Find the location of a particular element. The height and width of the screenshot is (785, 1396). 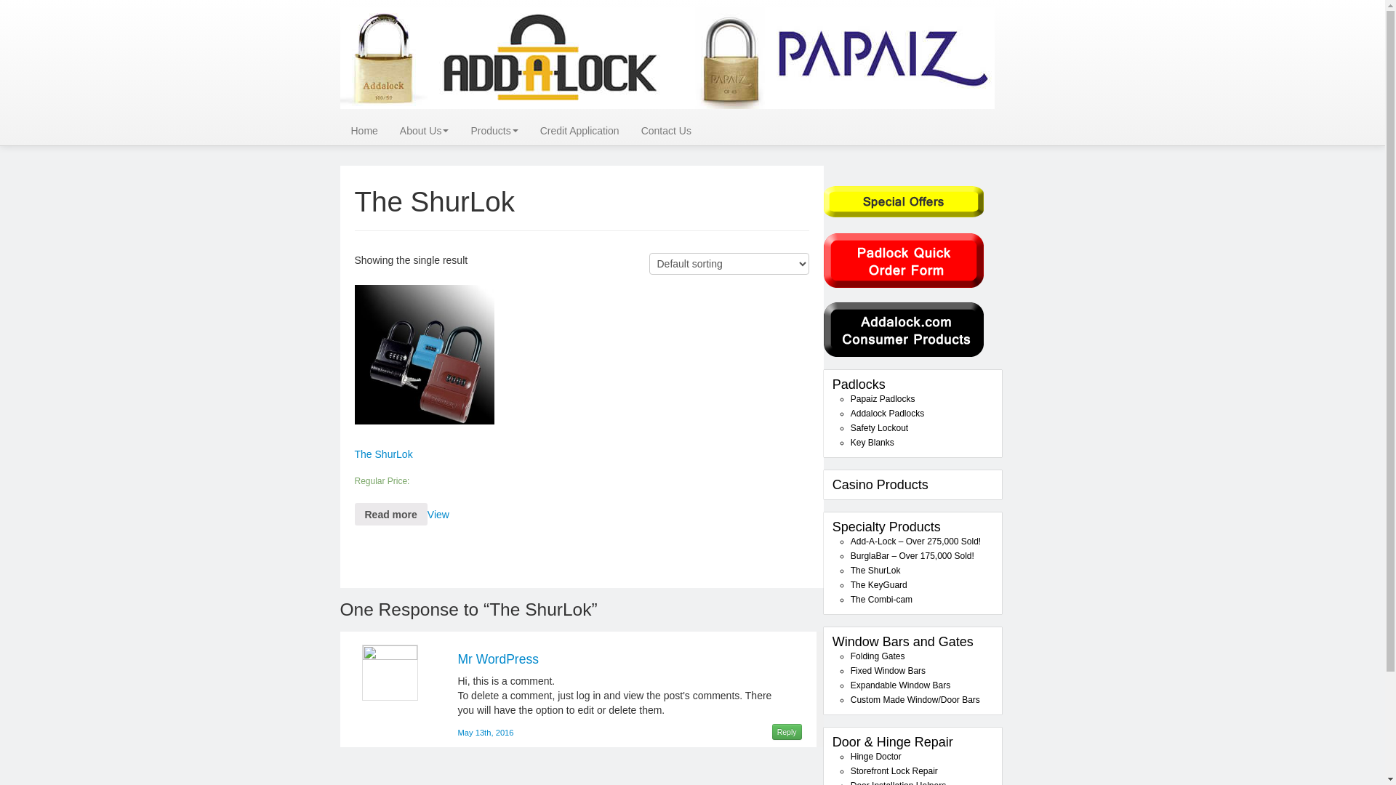

May 13th, 2016 is located at coordinates (486, 733).